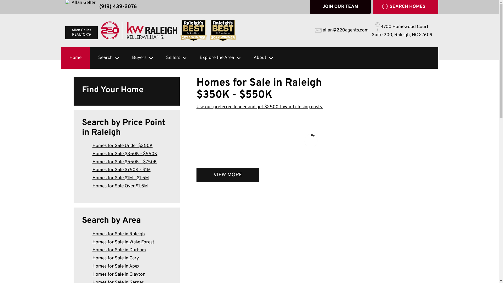  Describe the element at coordinates (213, 58) in the screenshot. I see `Explore the Area` at that location.